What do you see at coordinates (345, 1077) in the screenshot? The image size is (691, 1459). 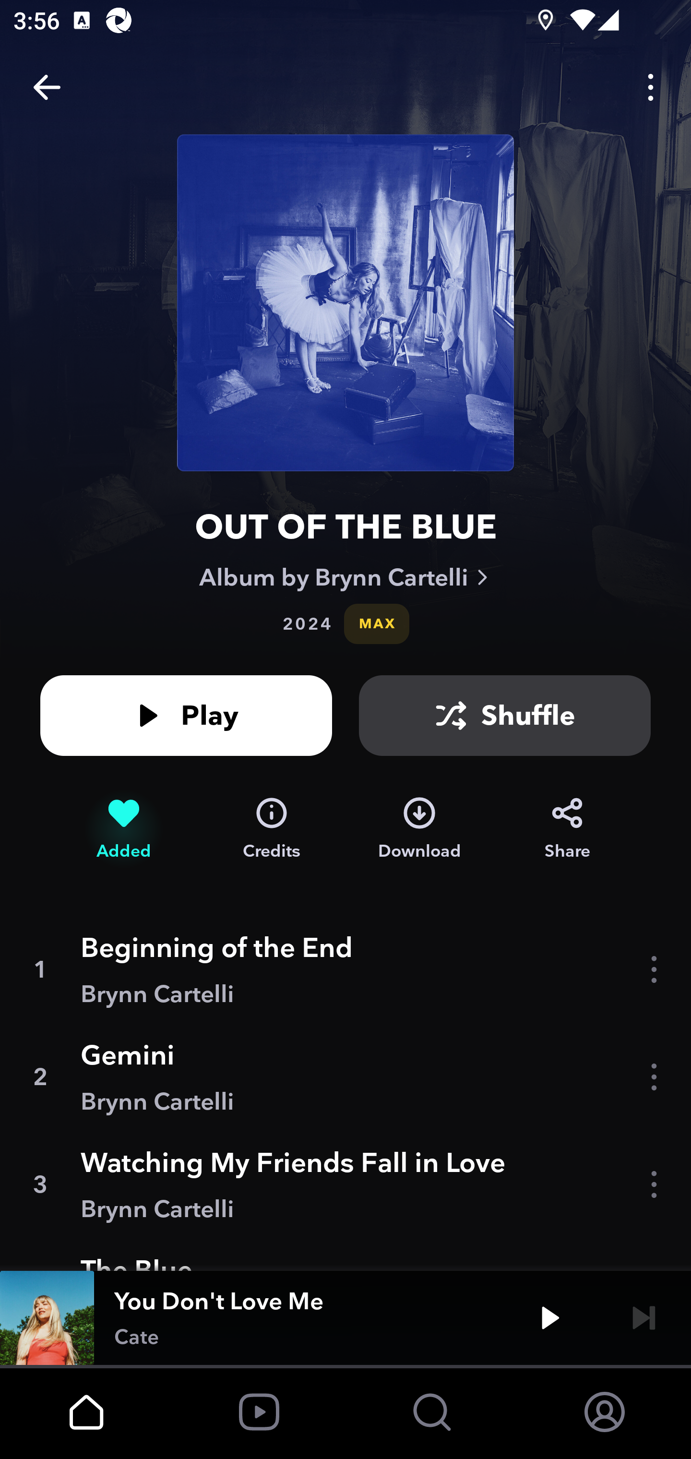 I see `2 Gemini Brynn Cartelli` at bounding box center [345, 1077].